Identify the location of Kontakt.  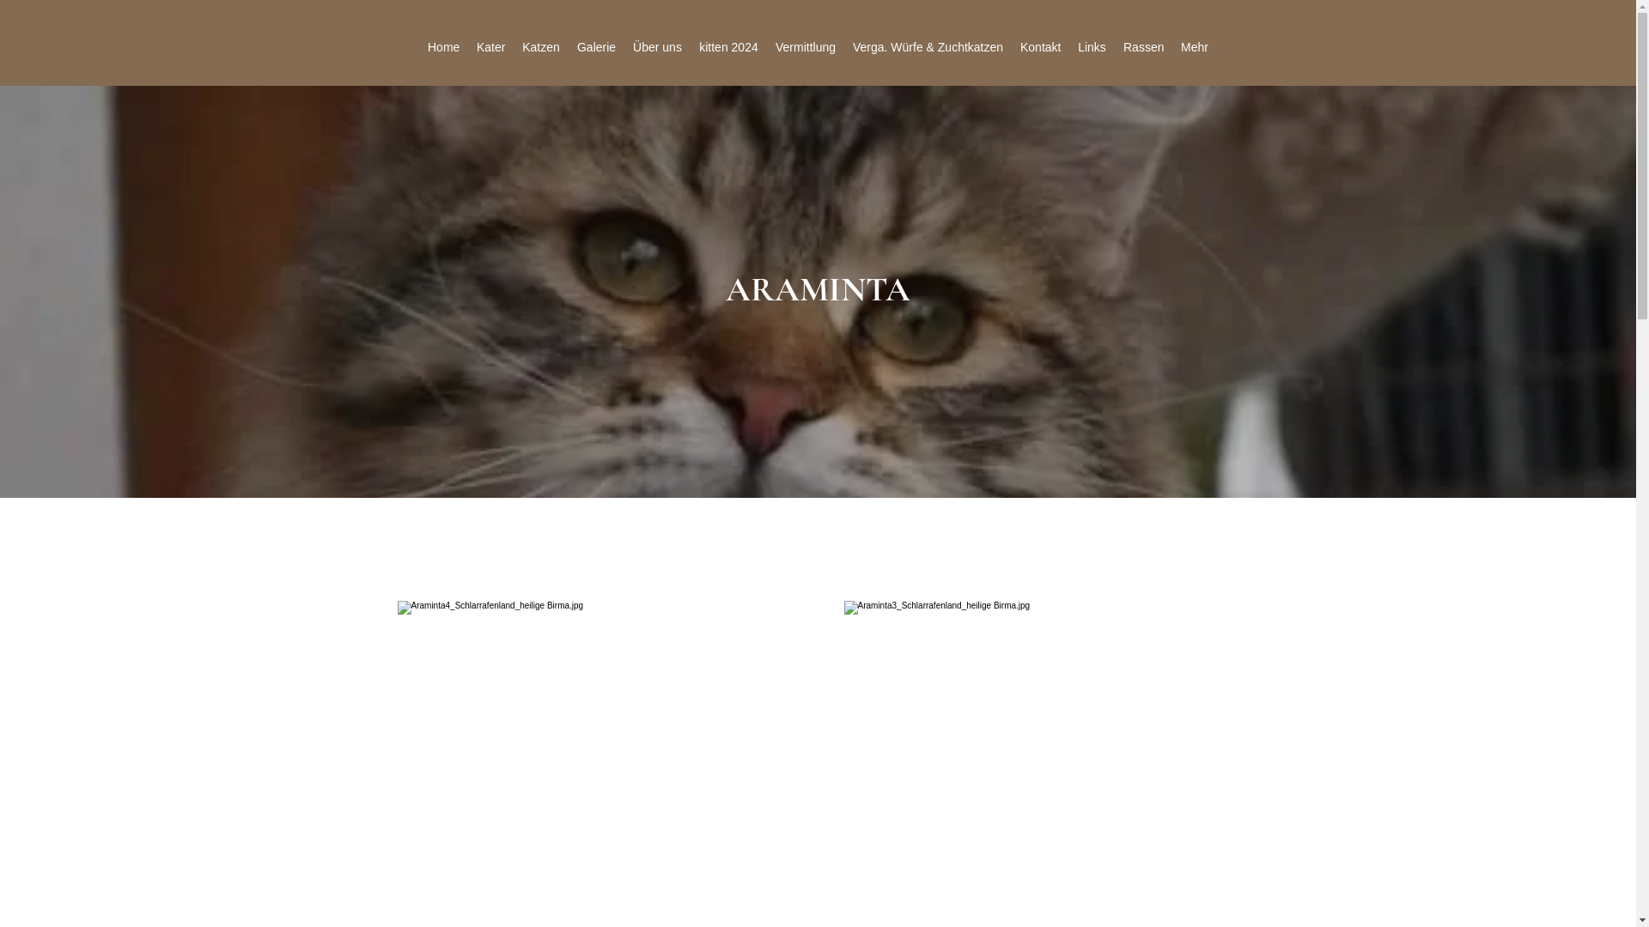
(1041, 47).